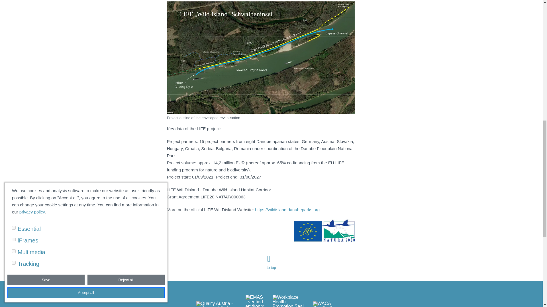 Image resolution: width=547 pixels, height=307 pixels. What do you see at coordinates (255, 301) in the screenshot?
I see `EMAS - verified environmental management` at bounding box center [255, 301].